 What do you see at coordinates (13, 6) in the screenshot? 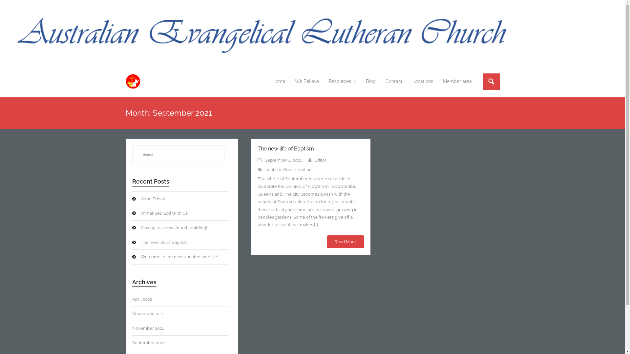
I see `Search` at bounding box center [13, 6].